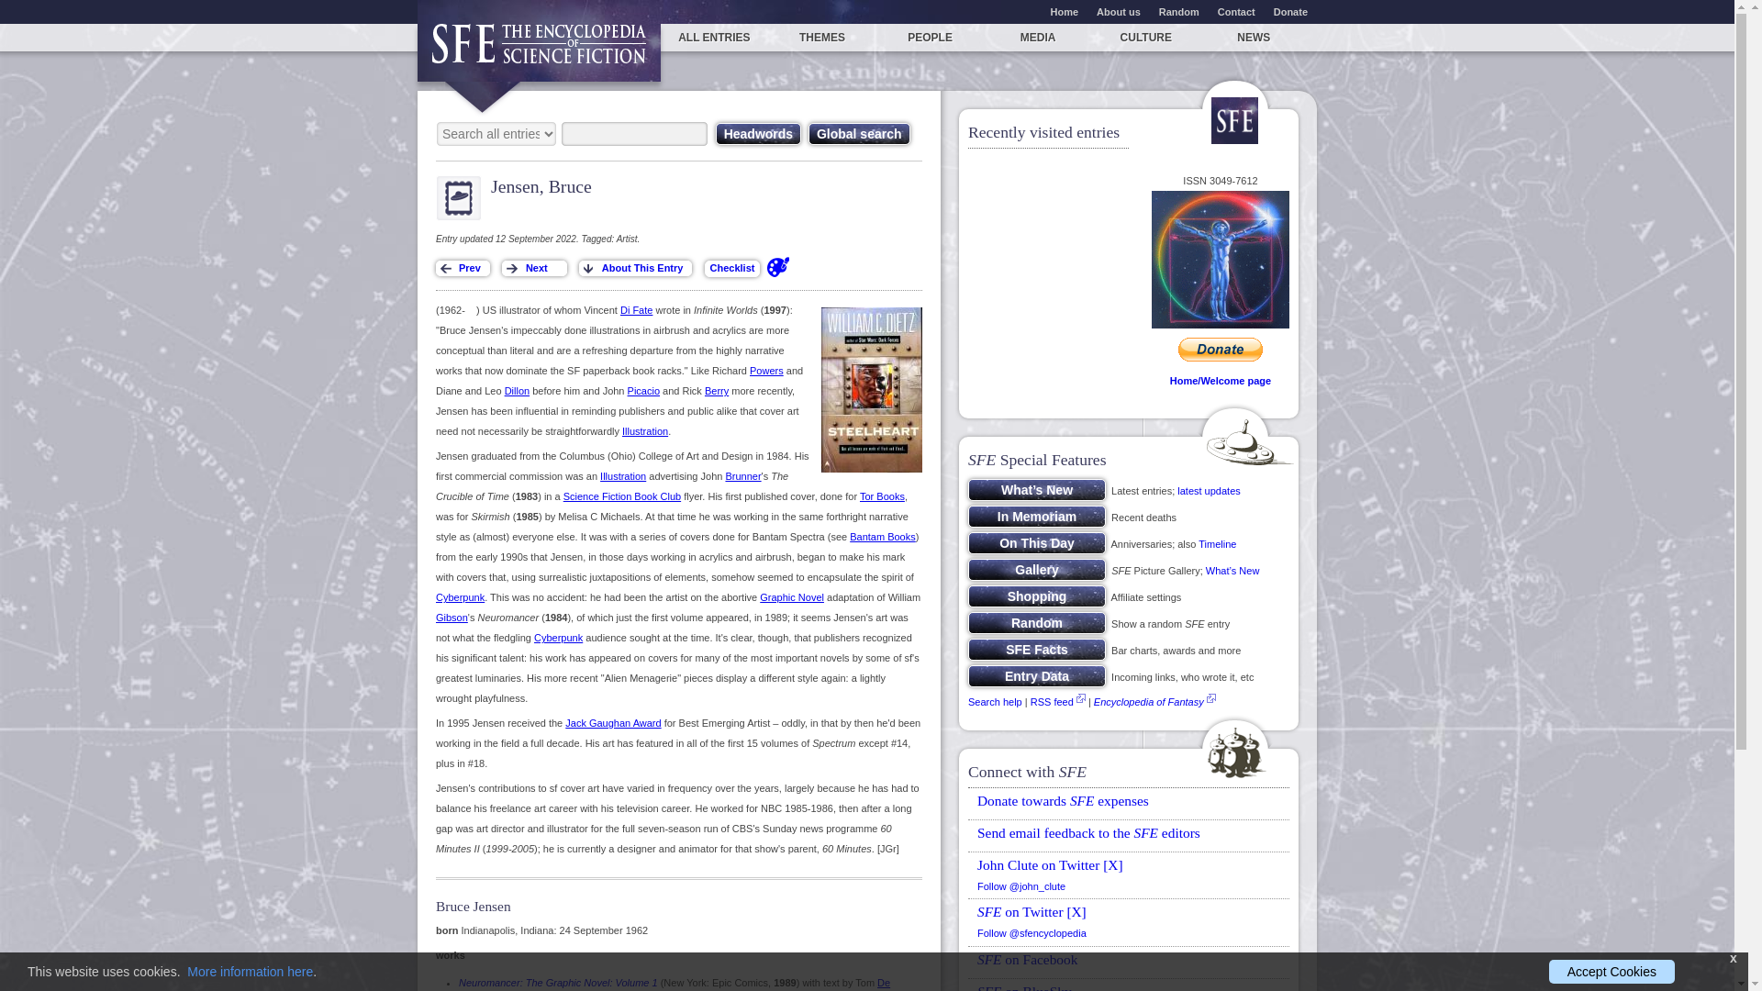  What do you see at coordinates (1037, 675) in the screenshot?
I see `Entry Data` at bounding box center [1037, 675].